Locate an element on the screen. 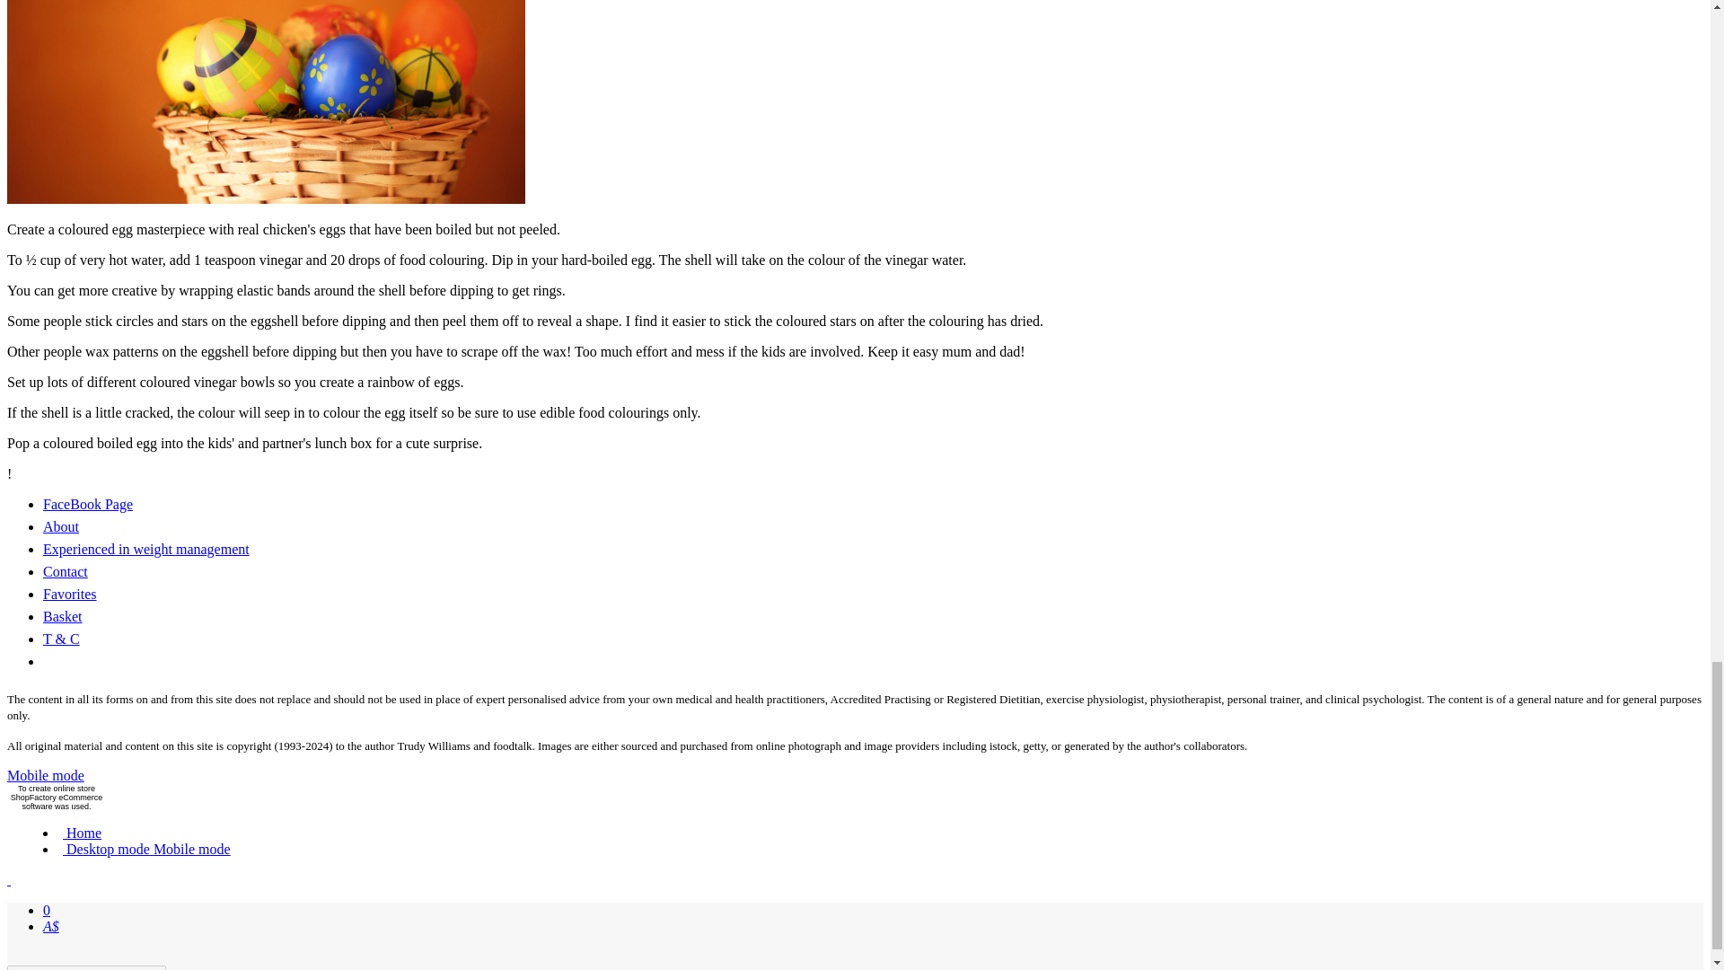 The image size is (1724, 970). About is located at coordinates (61, 526).